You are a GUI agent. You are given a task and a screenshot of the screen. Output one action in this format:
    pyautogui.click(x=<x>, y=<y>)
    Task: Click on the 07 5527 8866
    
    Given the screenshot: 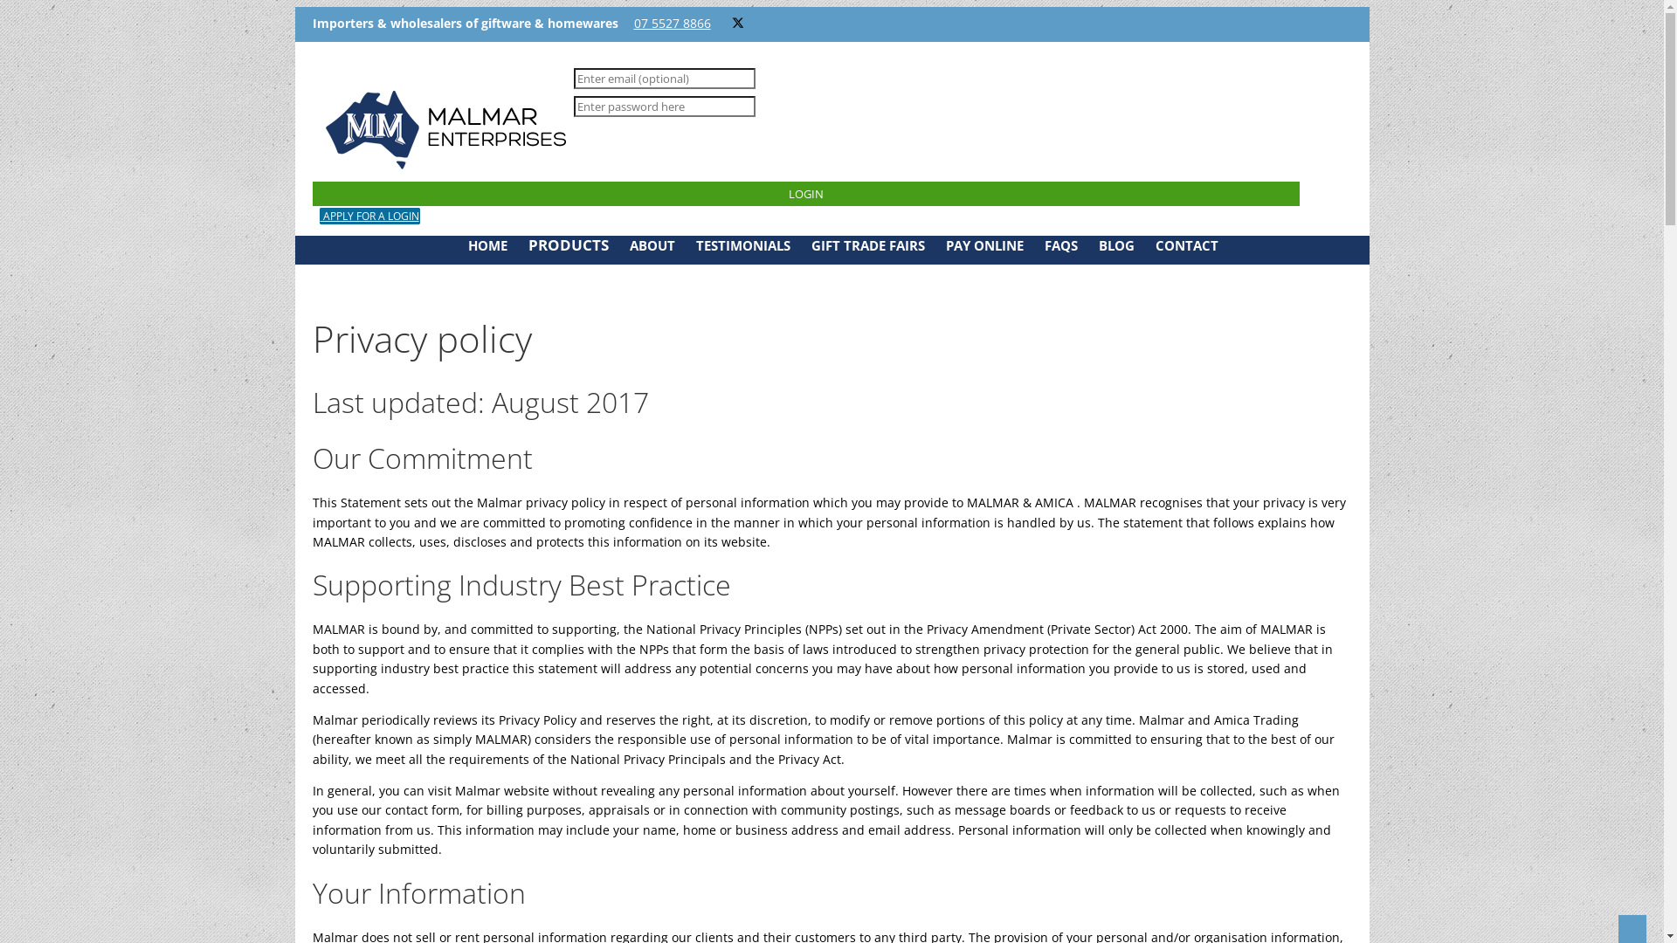 What is the action you would take?
    pyautogui.click(x=673, y=23)
    